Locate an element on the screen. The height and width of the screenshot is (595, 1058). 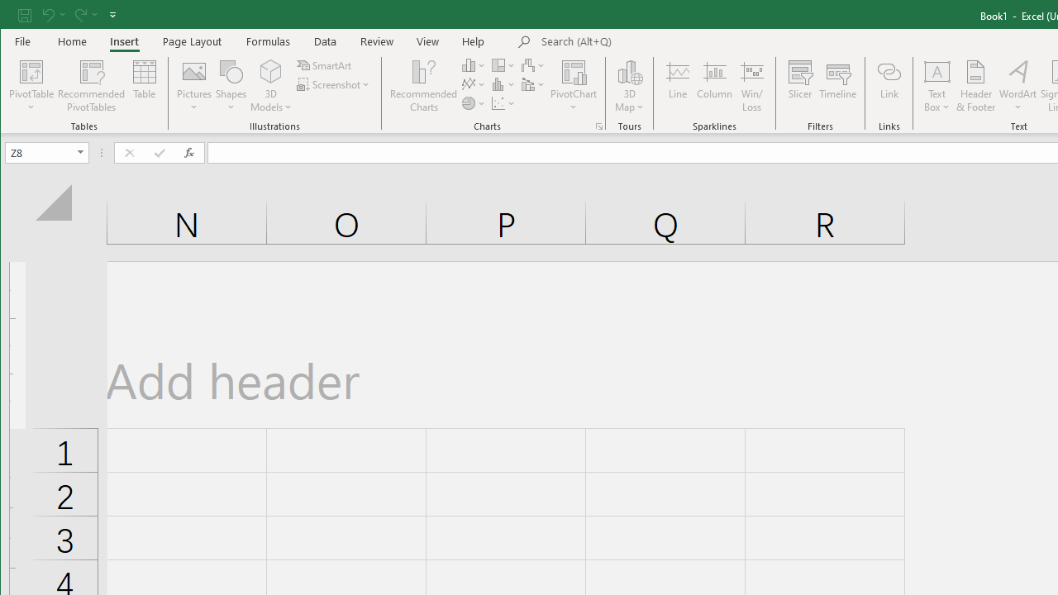
Insert Hierarchy Chart is located at coordinates (504, 64).